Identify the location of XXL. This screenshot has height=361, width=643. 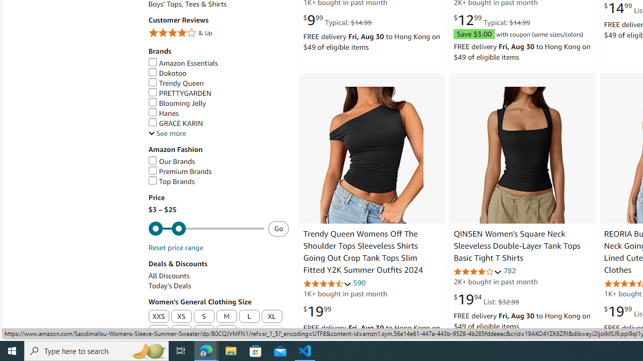
(159, 332).